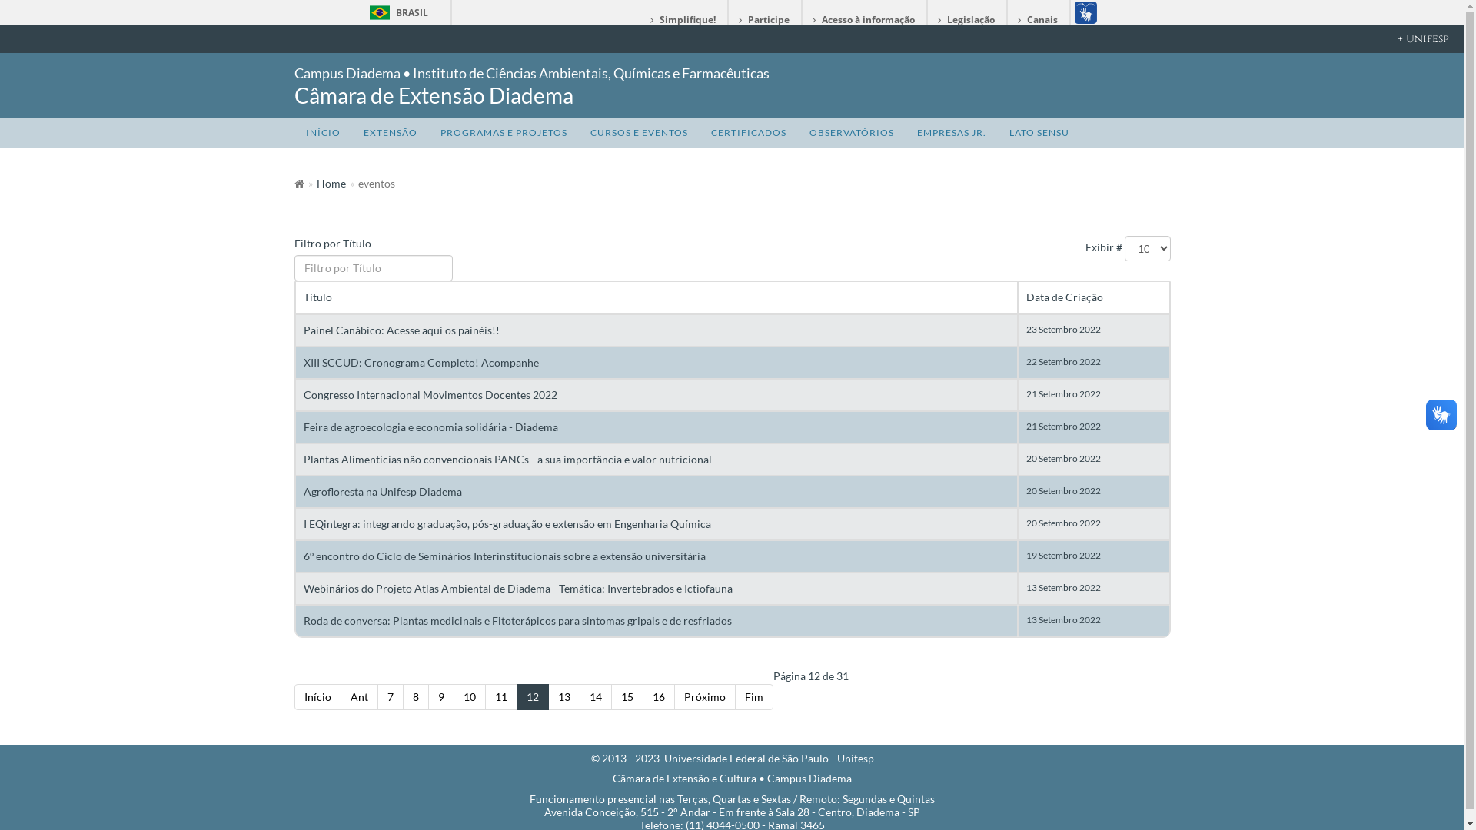 The height and width of the screenshot is (830, 1476). I want to click on 10, so click(470, 697).